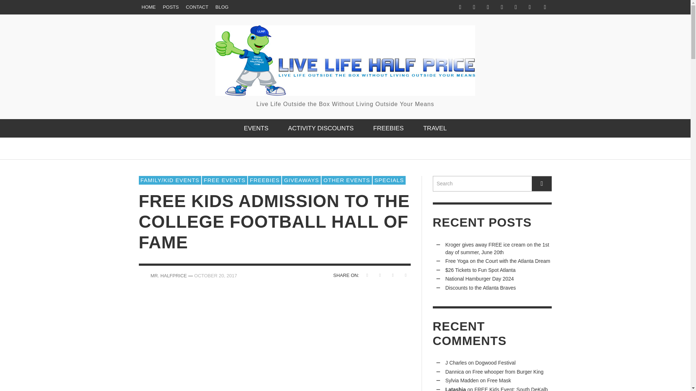 The height and width of the screenshot is (391, 696). What do you see at coordinates (515, 7) in the screenshot?
I see `Pinterest` at bounding box center [515, 7].